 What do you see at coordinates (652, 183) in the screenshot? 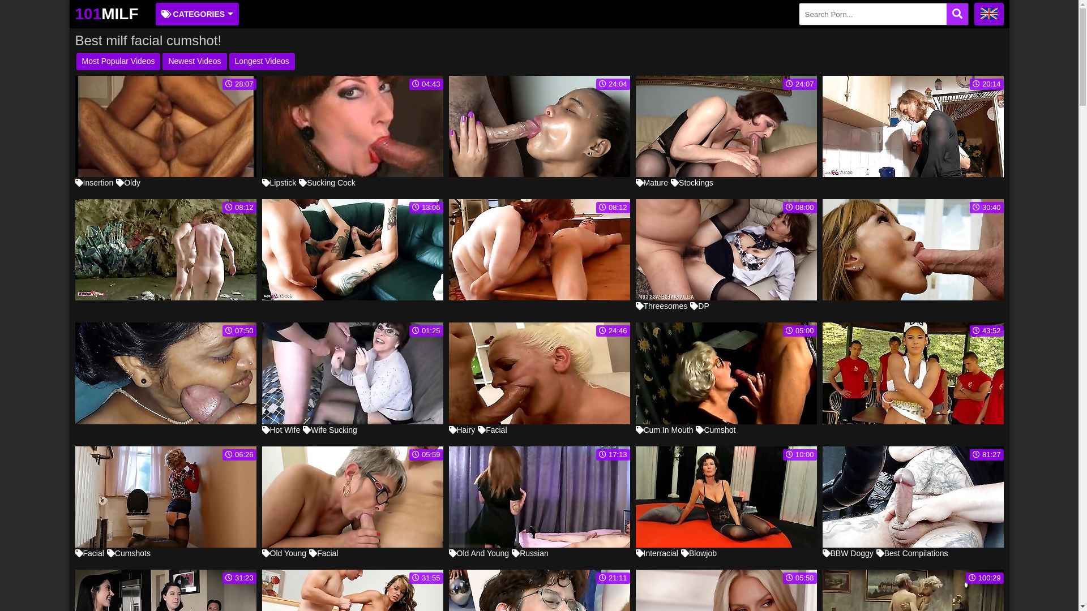
I see `Mature` at bounding box center [652, 183].